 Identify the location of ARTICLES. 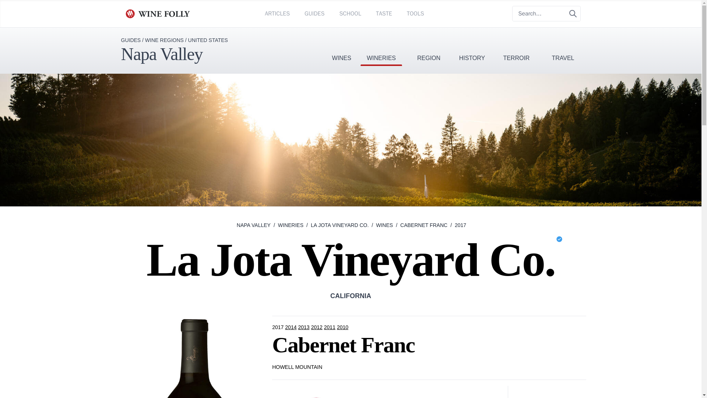
(277, 13).